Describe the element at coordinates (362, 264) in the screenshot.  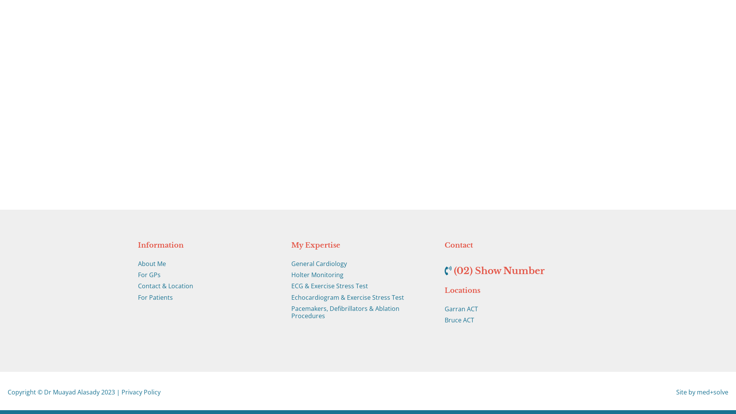
I see `General Cardiology` at that location.